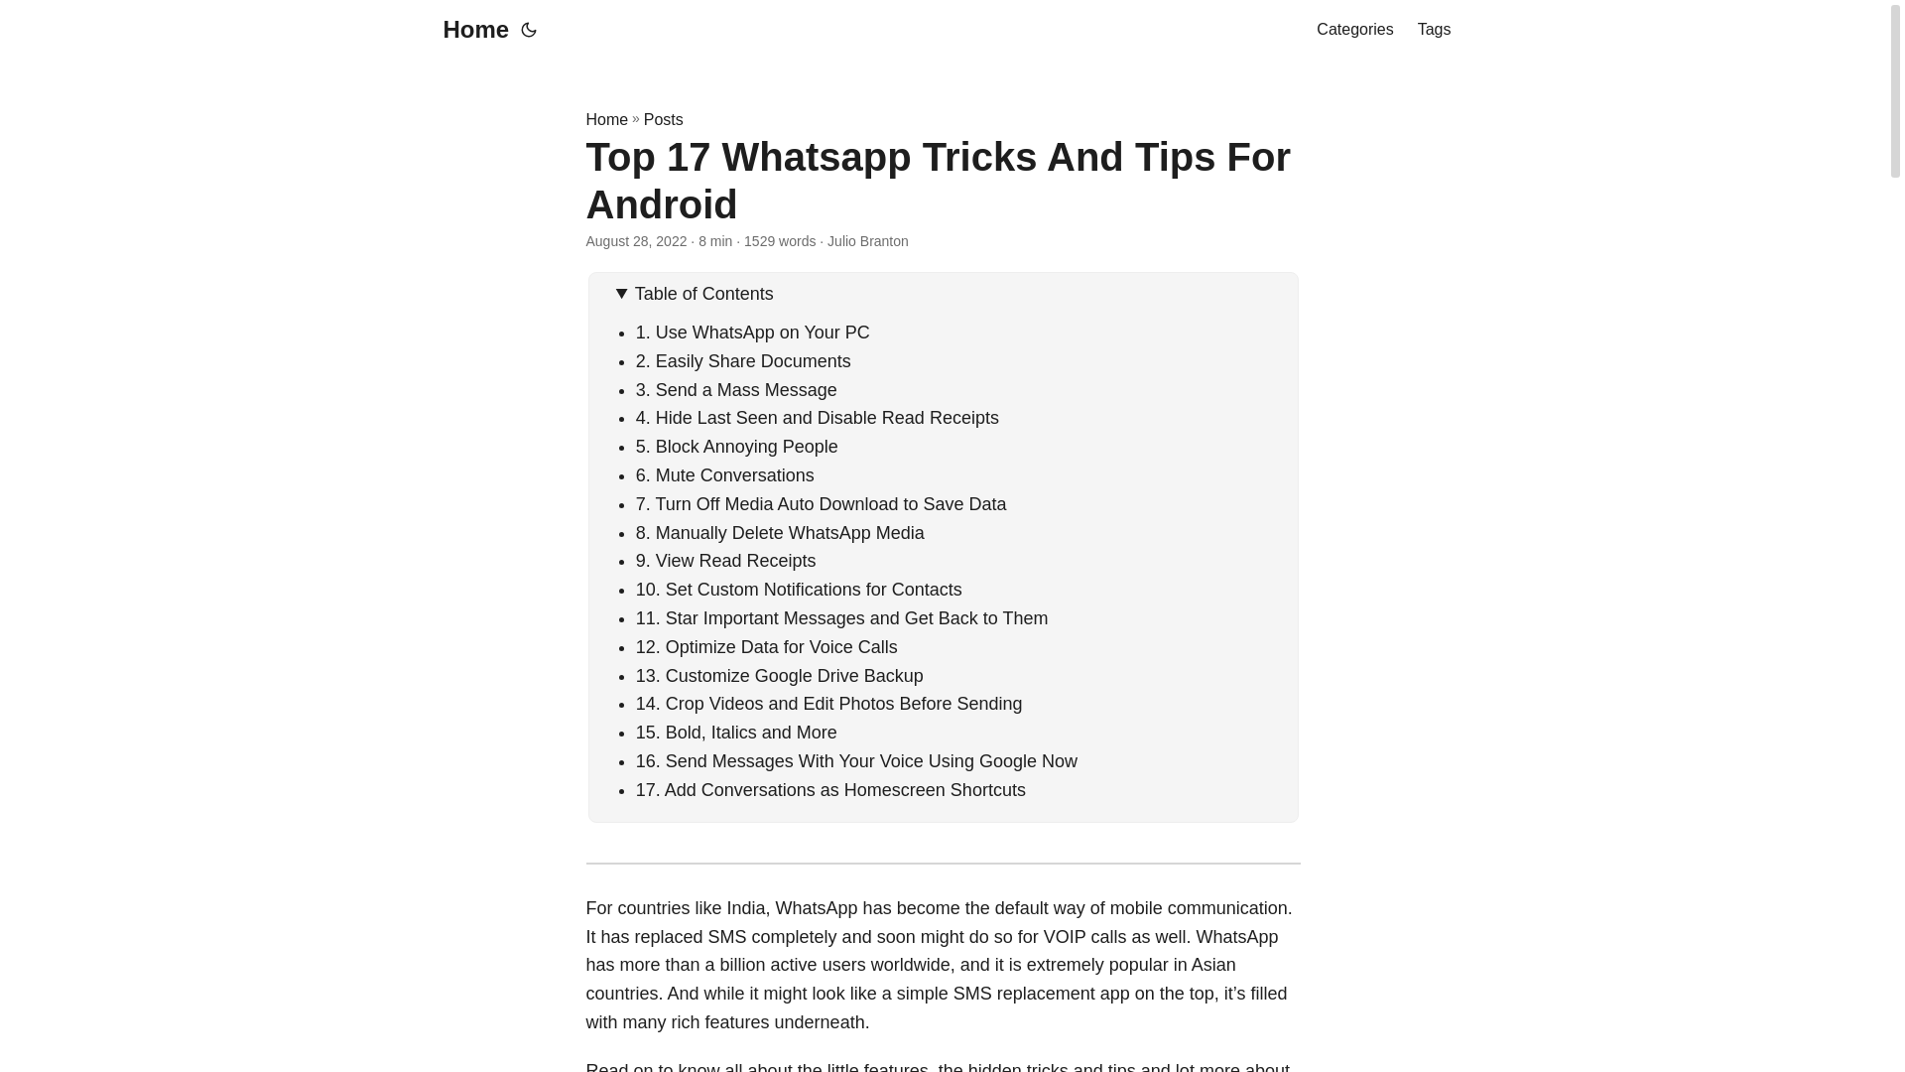 The width and height of the screenshot is (1905, 1072). What do you see at coordinates (606, 119) in the screenshot?
I see `Home` at bounding box center [606, 119].